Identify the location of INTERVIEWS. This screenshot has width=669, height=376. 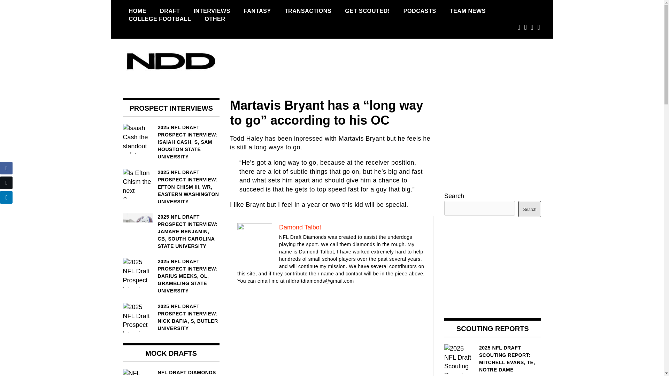
(212, 11).